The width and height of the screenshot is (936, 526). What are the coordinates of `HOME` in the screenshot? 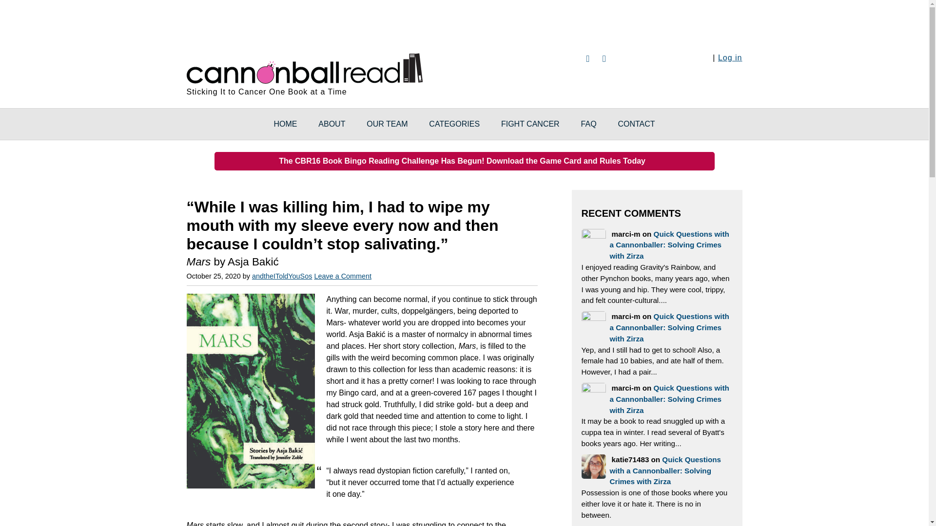 It's located at (285, 124).